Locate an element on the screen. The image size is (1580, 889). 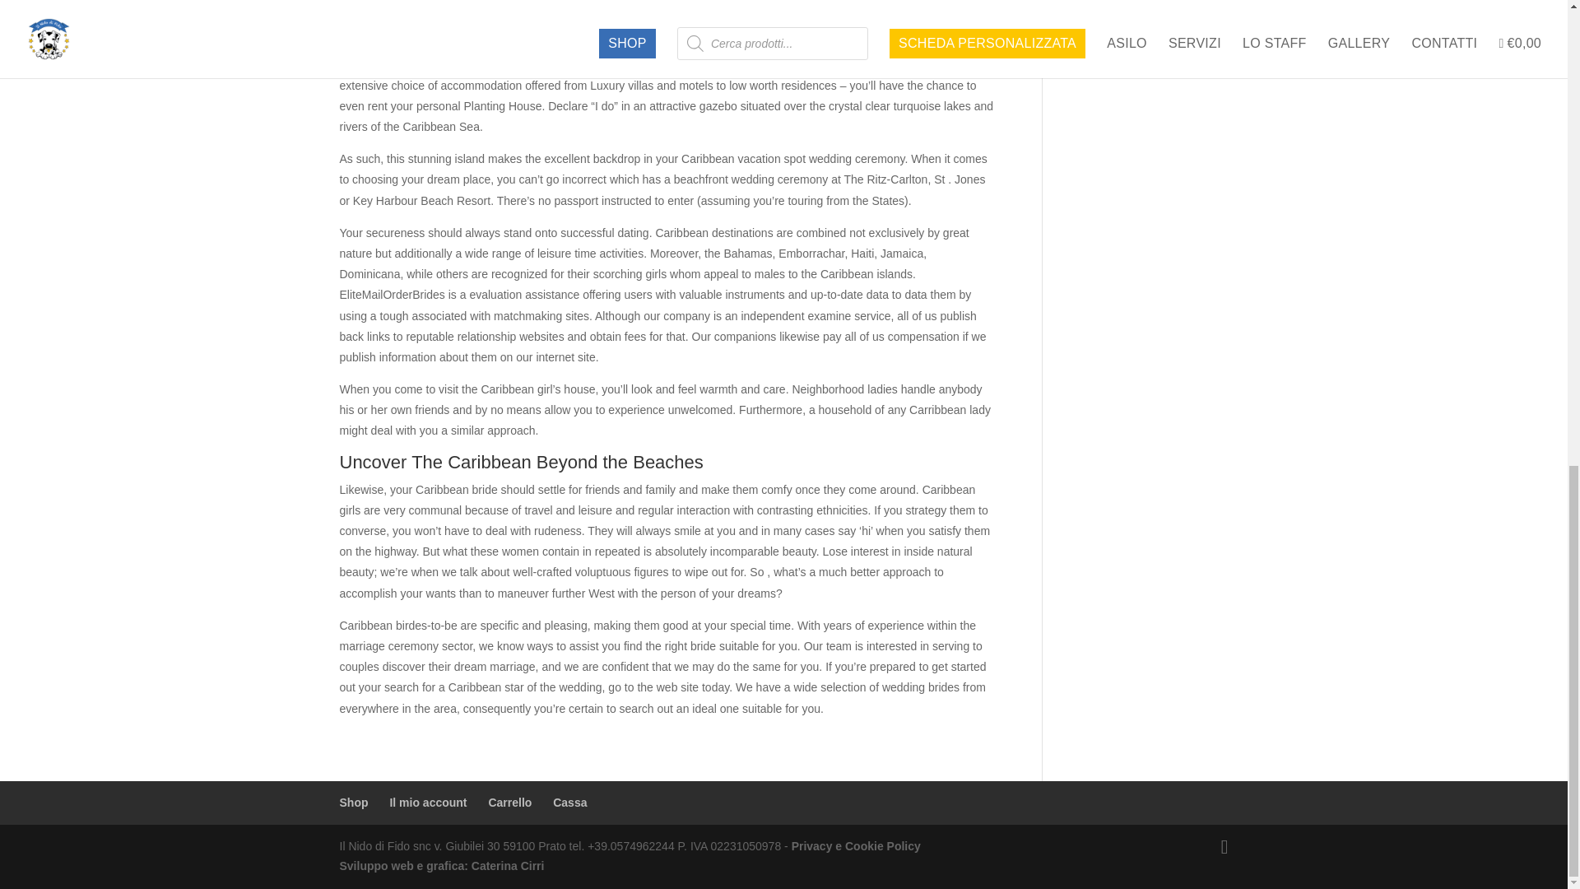
Shop is located at coordinates (354, 802).